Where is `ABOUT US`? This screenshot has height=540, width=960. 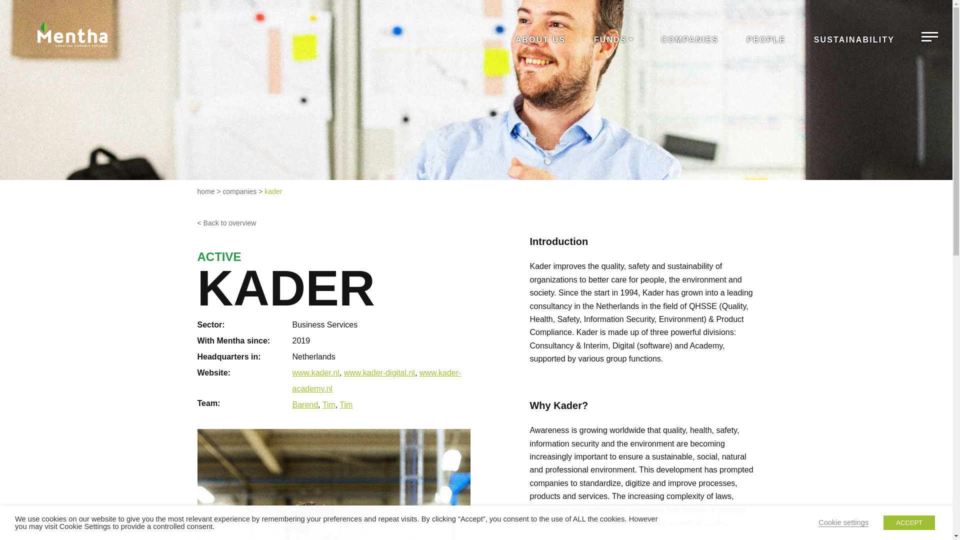
ABOUT US is located at coordinates (541, 40).